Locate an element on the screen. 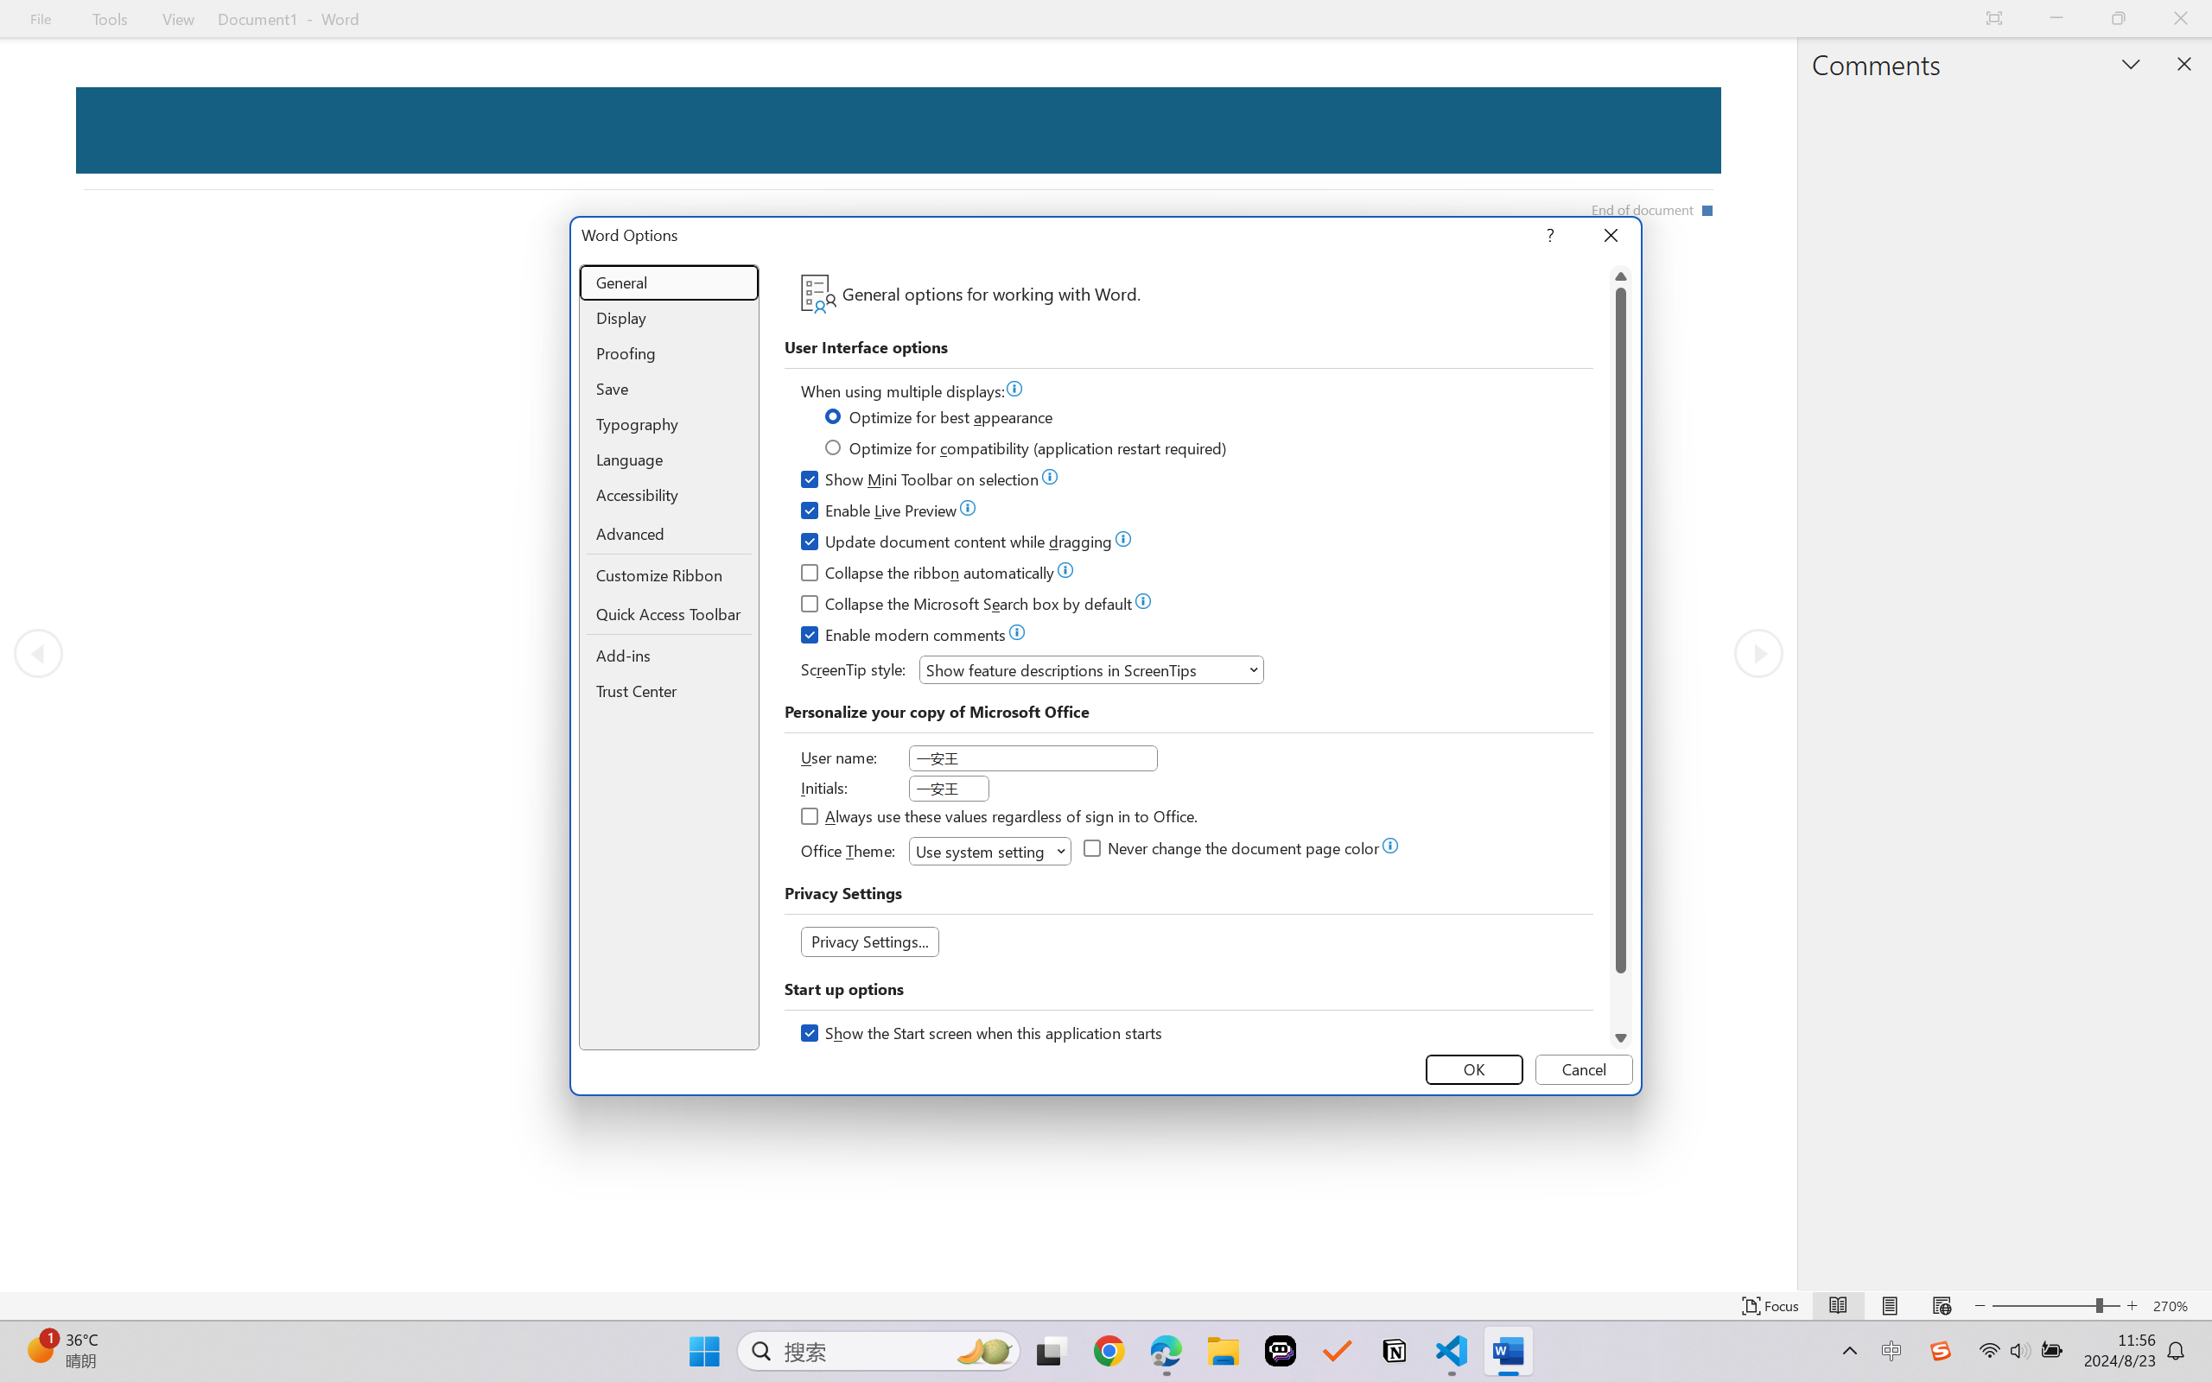 The width and height of the screenshot is (2212, 1382). Accessibility is located at coordinates (669, 495).